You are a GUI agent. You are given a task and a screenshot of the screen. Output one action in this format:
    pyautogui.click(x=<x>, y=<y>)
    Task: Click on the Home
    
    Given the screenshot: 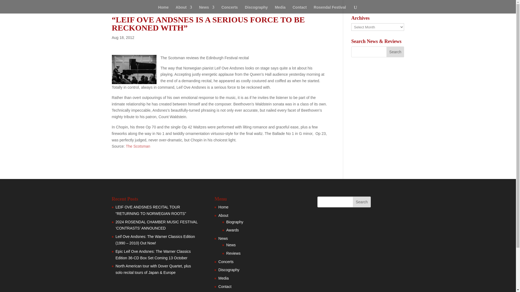 What is the action you would take?
    pyautogui.click(x=223, y=207)
    